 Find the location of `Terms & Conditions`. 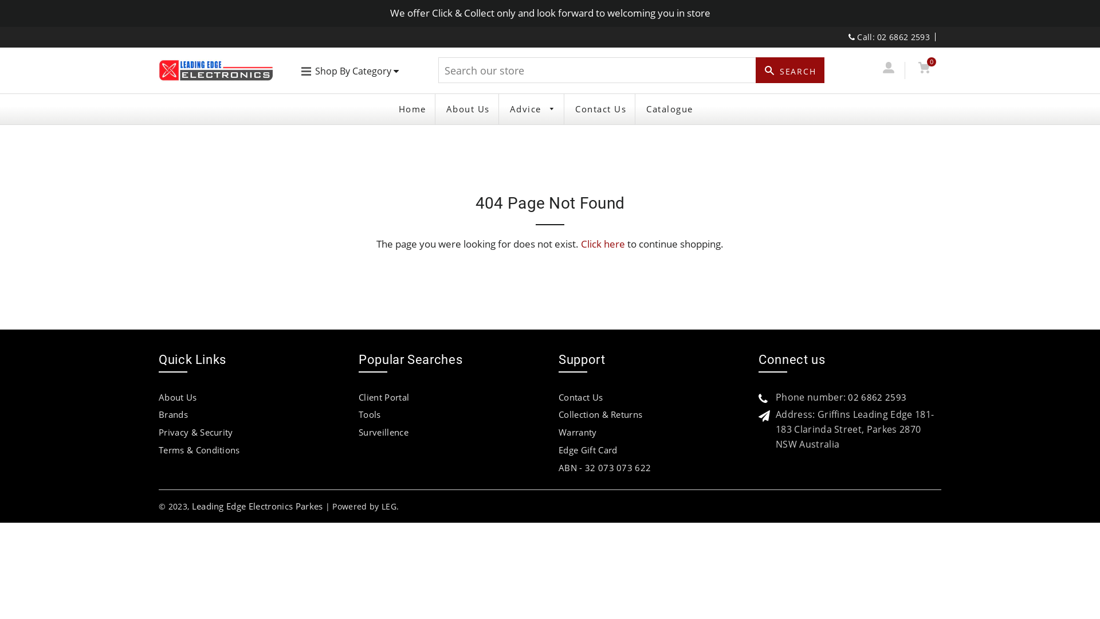

Terms & Conditions is located at coordinates (199, 450).